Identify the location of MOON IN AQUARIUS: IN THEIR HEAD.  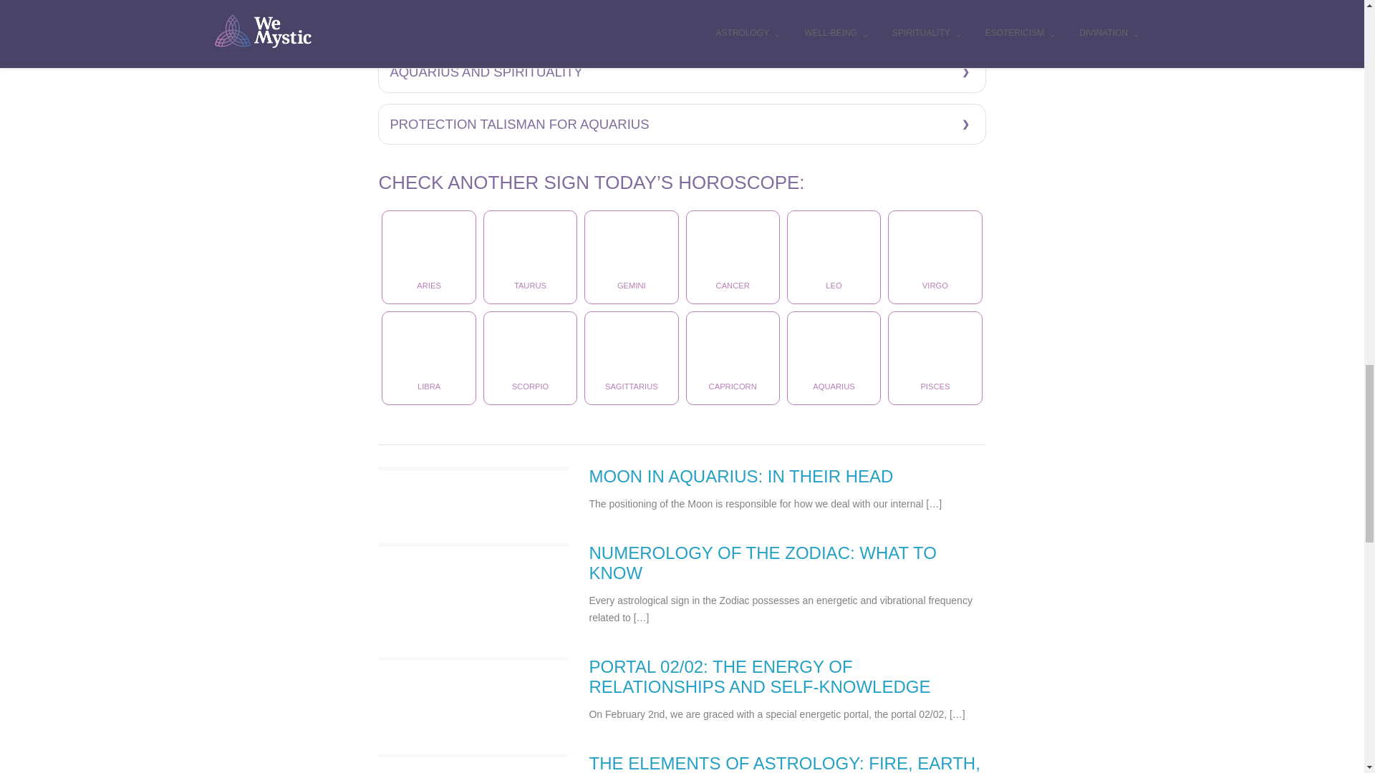
(740, 477).